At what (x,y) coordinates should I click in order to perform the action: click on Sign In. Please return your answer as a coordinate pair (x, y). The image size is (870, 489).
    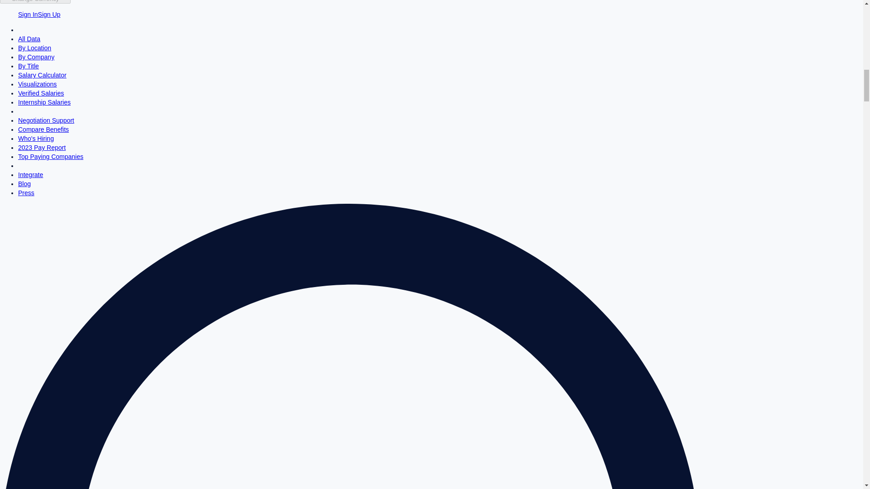
    Looking at the image, I should click on (28, 14).